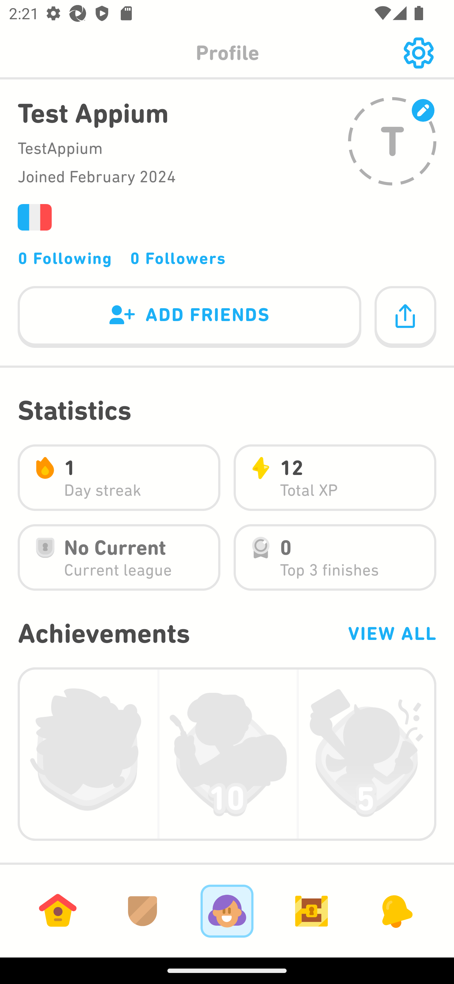 This screenshot has height=984, width=454. I want to click on 0 Followers, so click(178, 258).